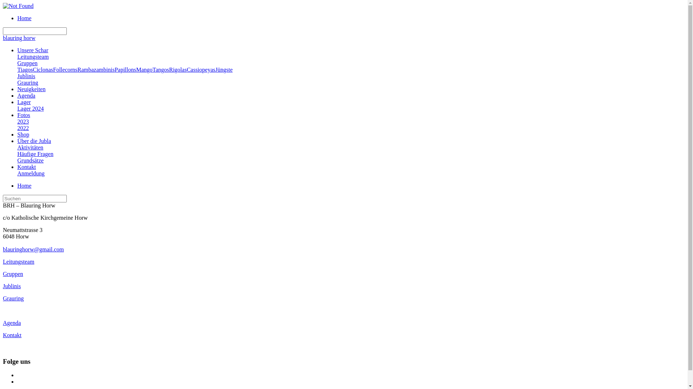  I want to click on Kontakt, so click(12, 335).